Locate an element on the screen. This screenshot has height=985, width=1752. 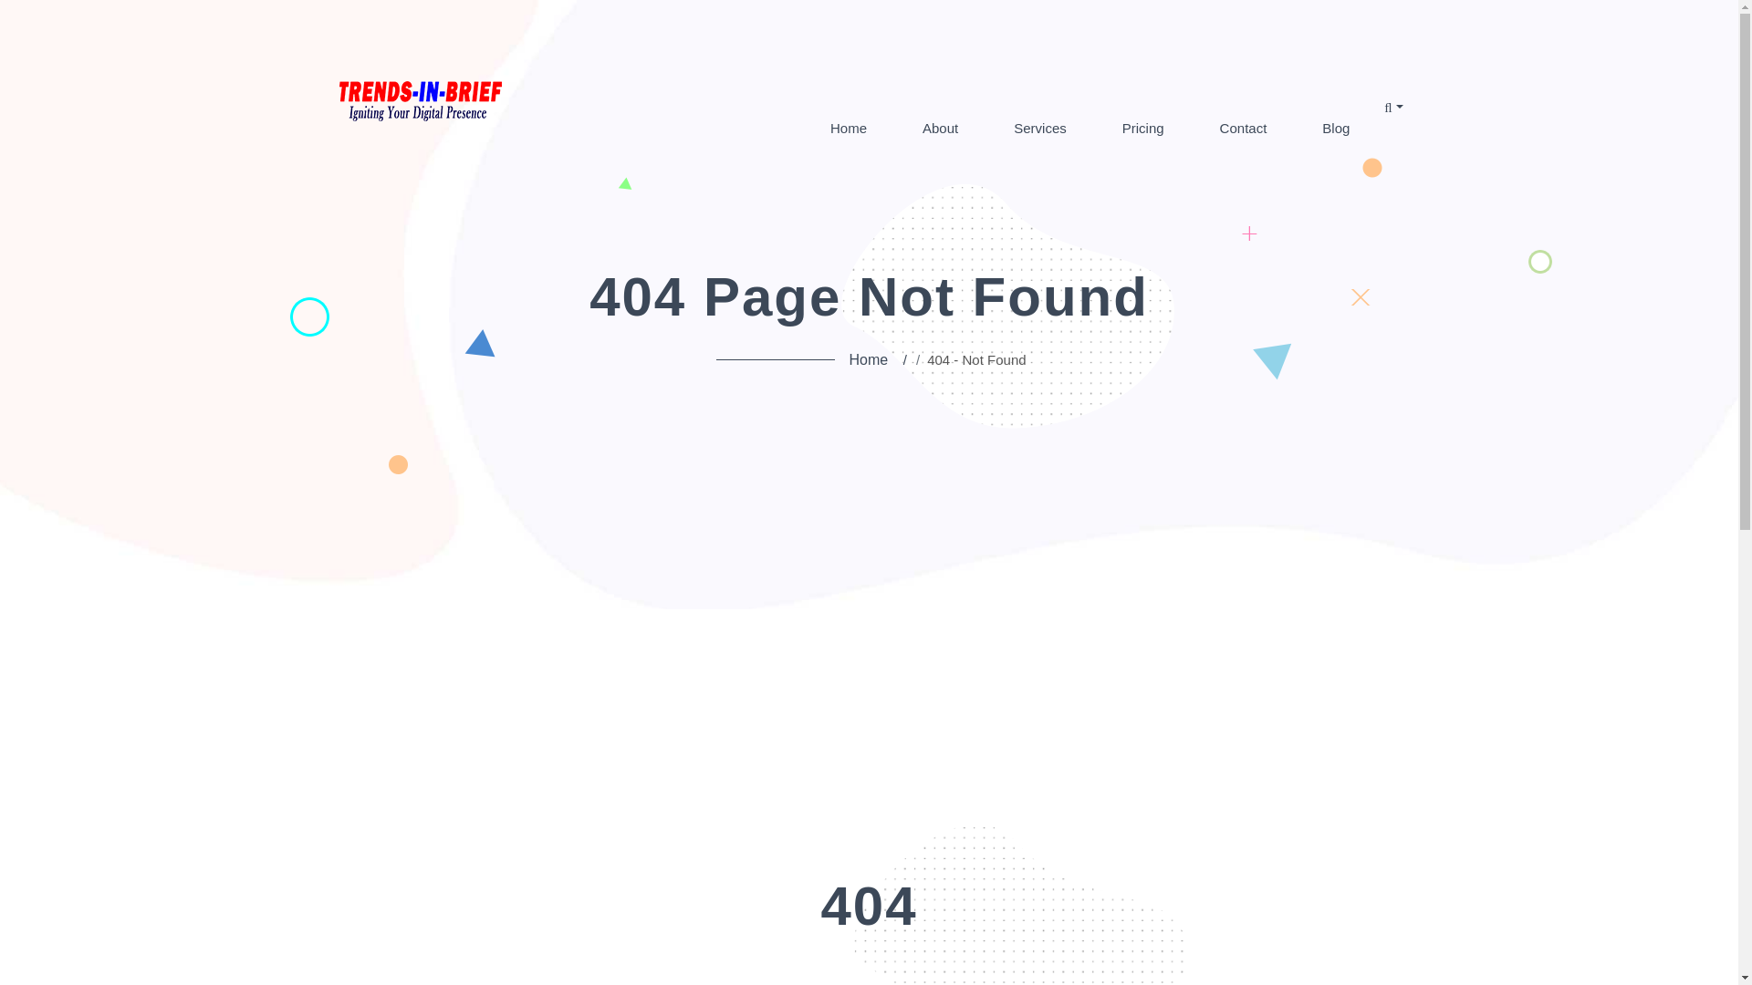
Home is located at coordinates (848, 126).